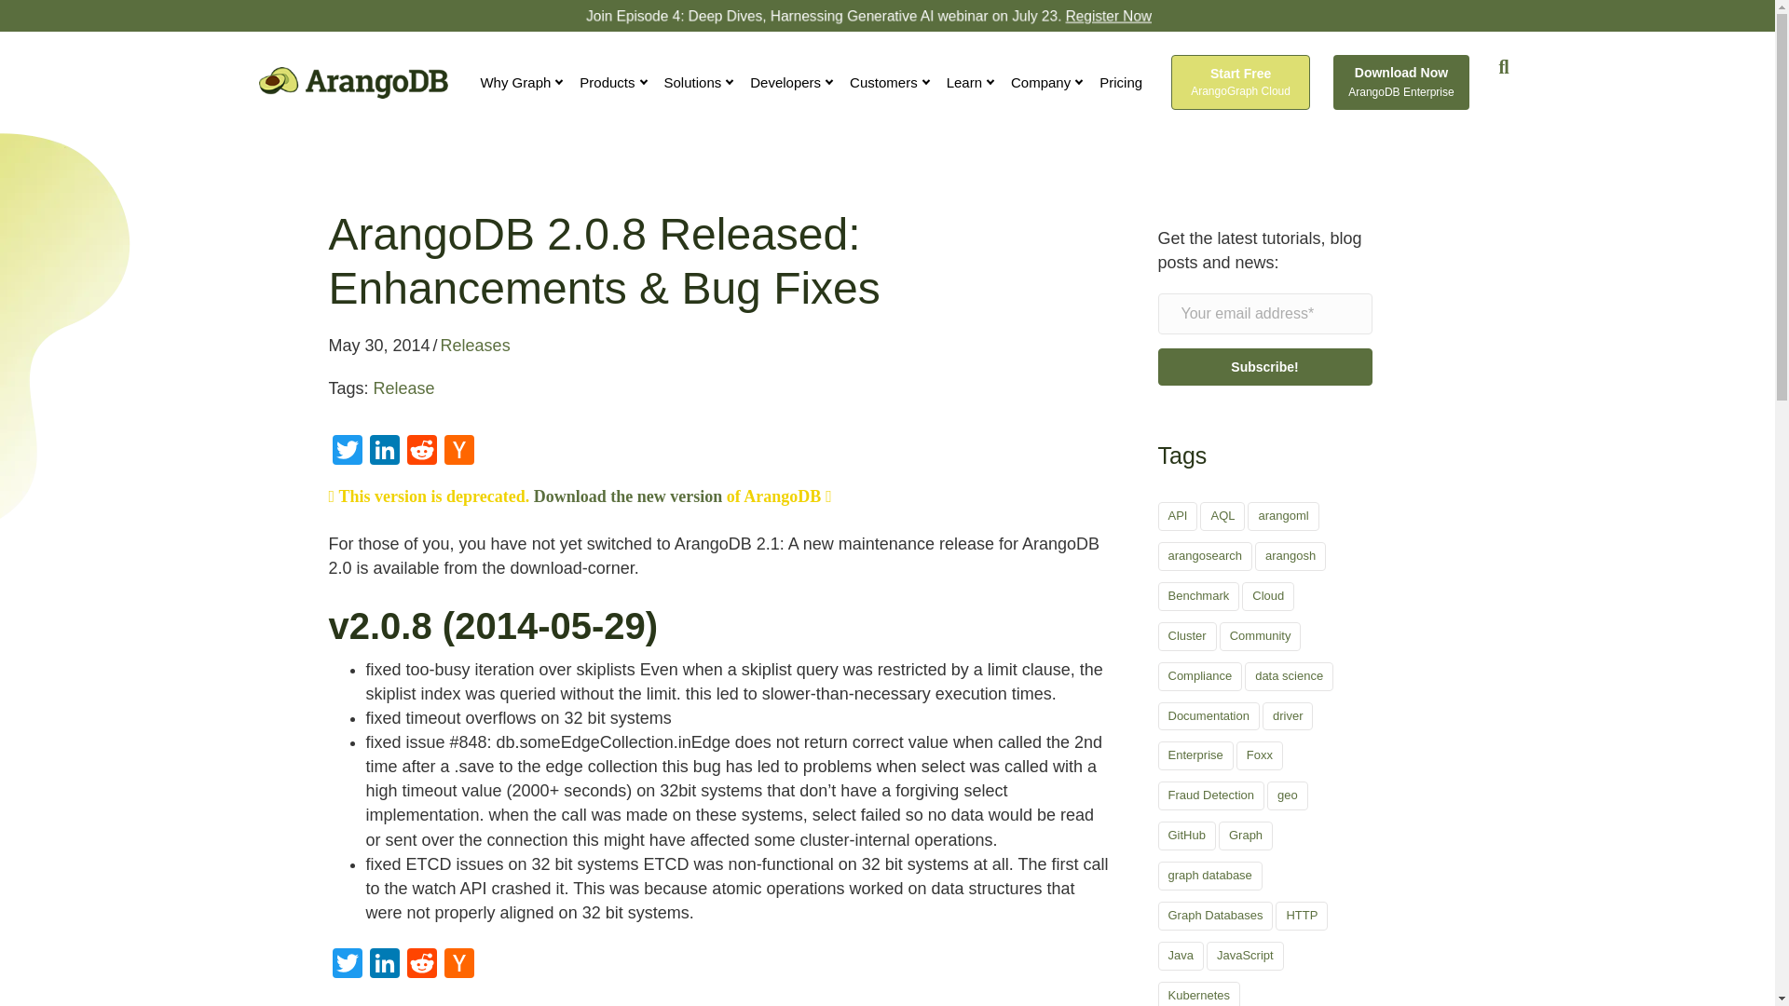  I want to click on Twitter, so click(346, 452).